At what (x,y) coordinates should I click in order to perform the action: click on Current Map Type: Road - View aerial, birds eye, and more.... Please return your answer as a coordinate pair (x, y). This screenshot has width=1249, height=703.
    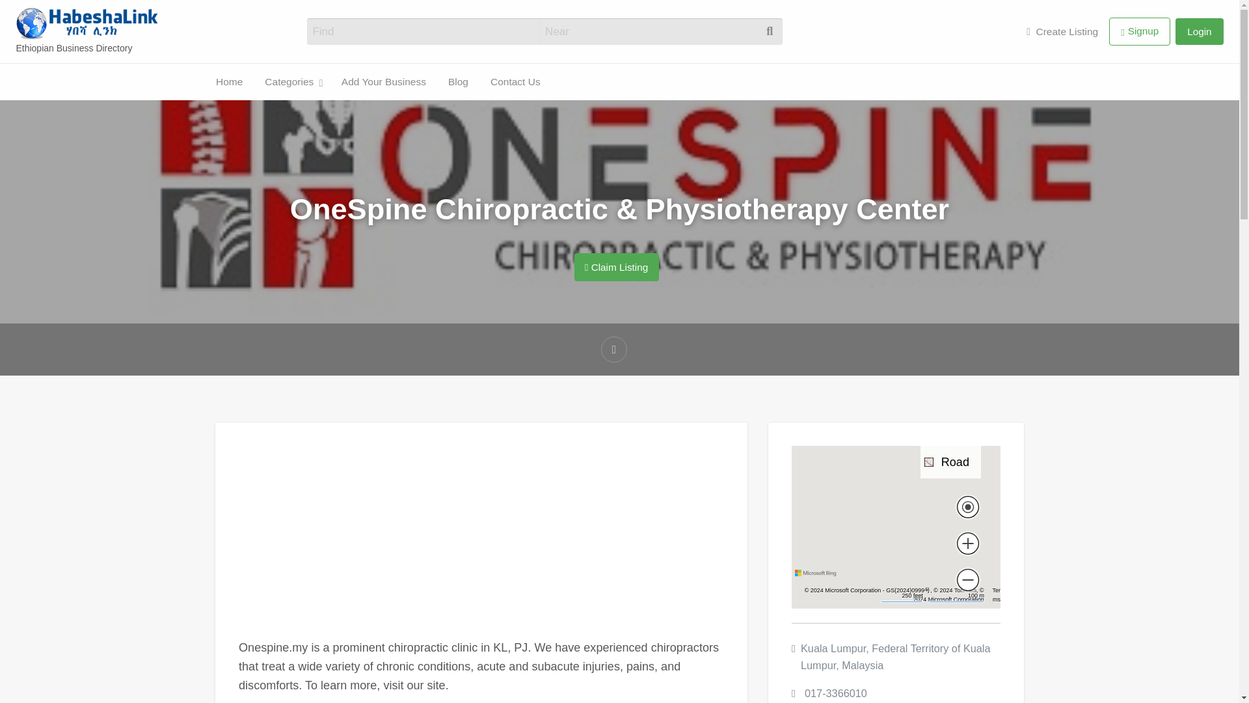
    Looking at the image, I should click on (950, 462).